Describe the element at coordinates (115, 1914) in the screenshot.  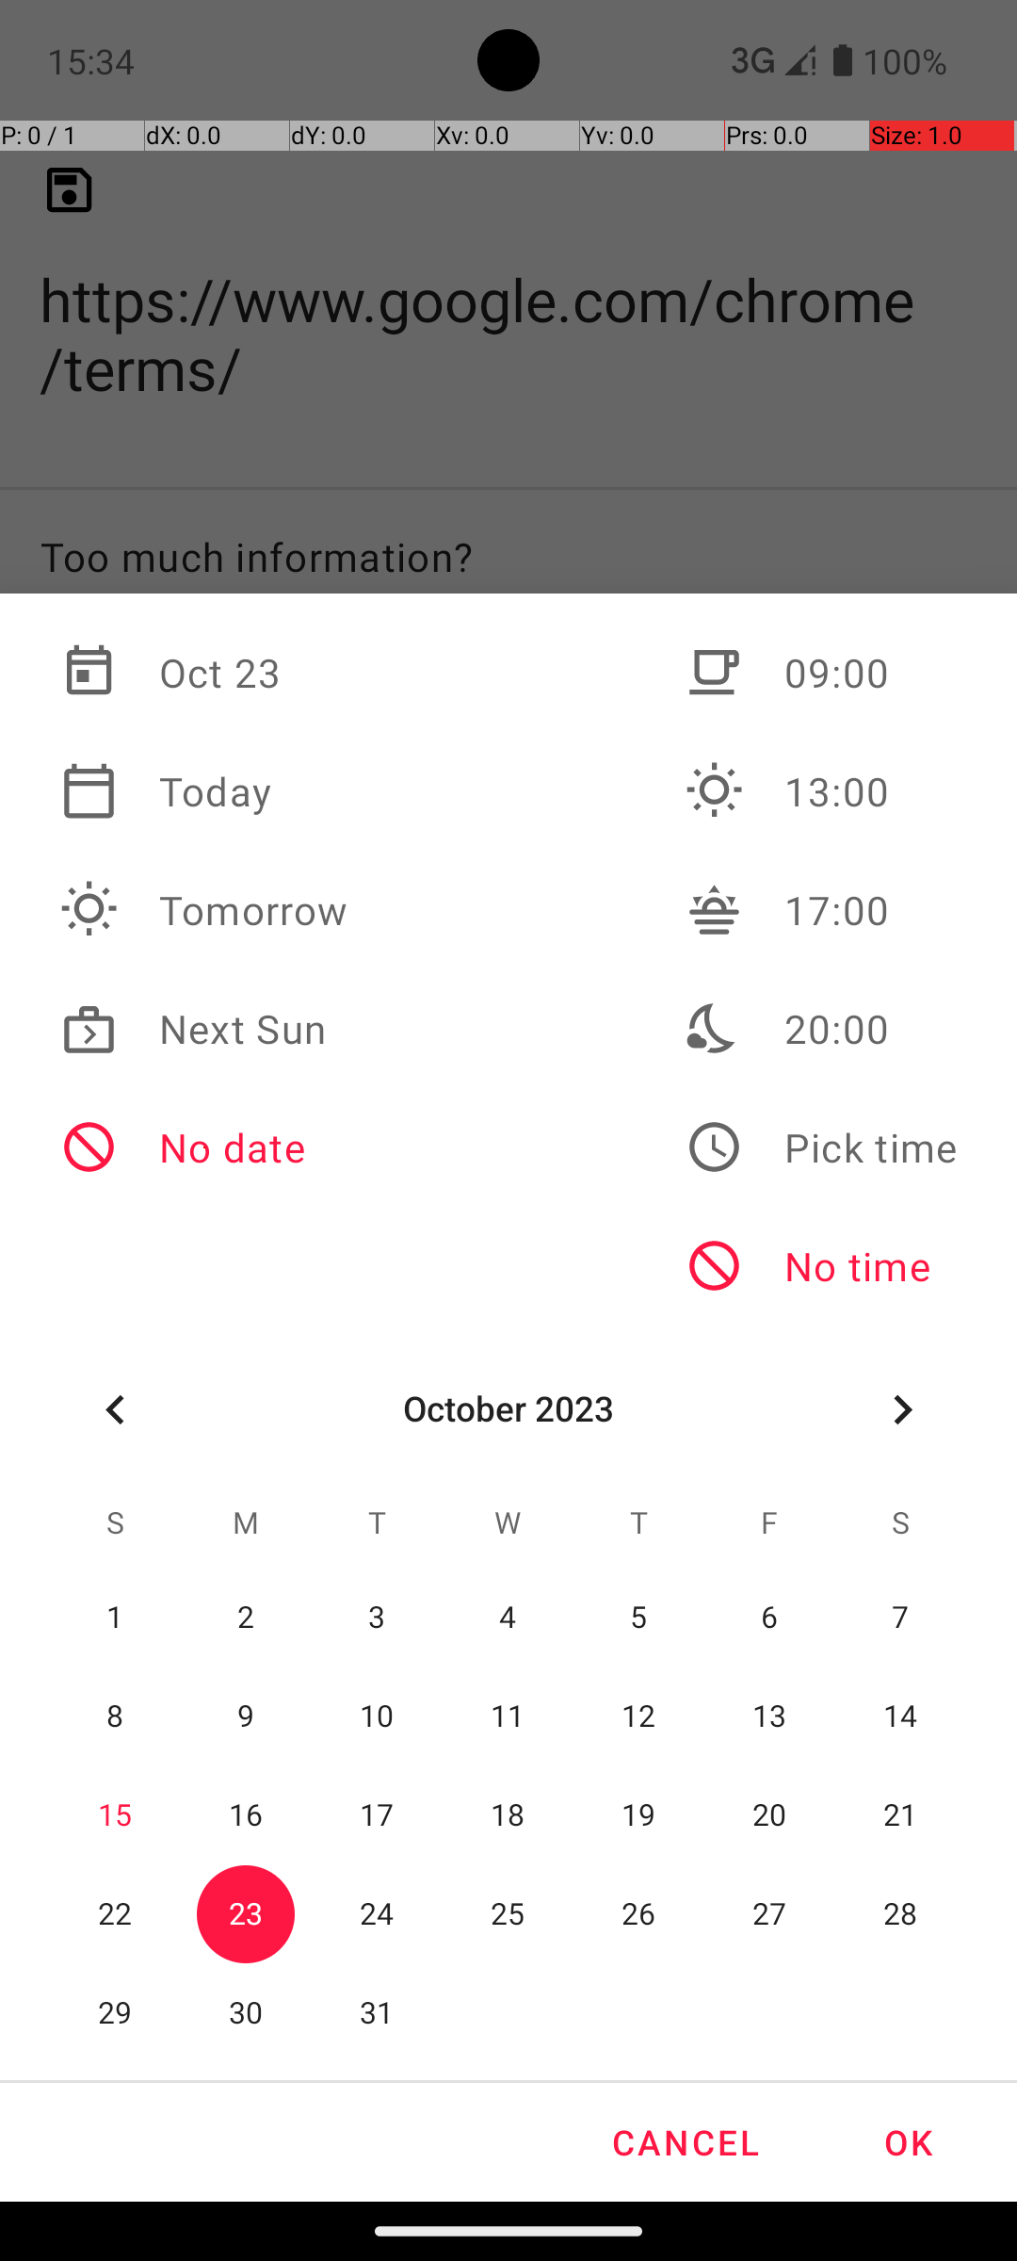
I see `22` at that location.